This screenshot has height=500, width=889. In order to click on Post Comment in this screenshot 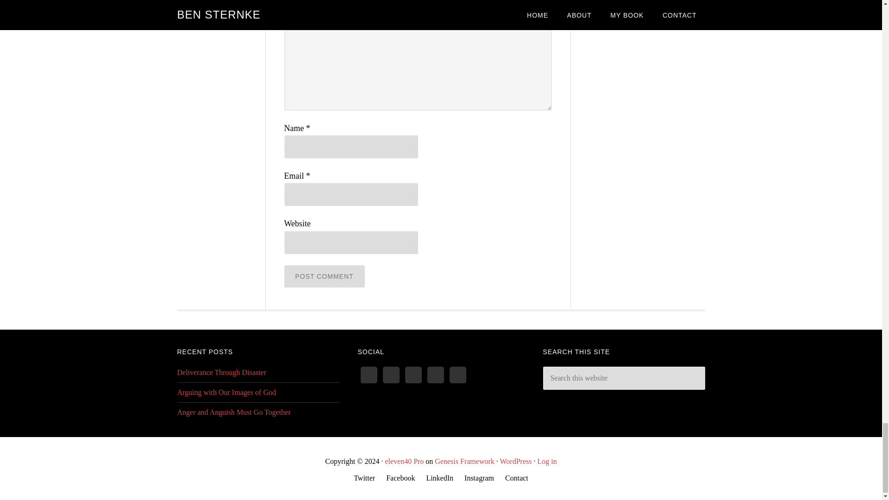, I will do `click(324, 276)`.